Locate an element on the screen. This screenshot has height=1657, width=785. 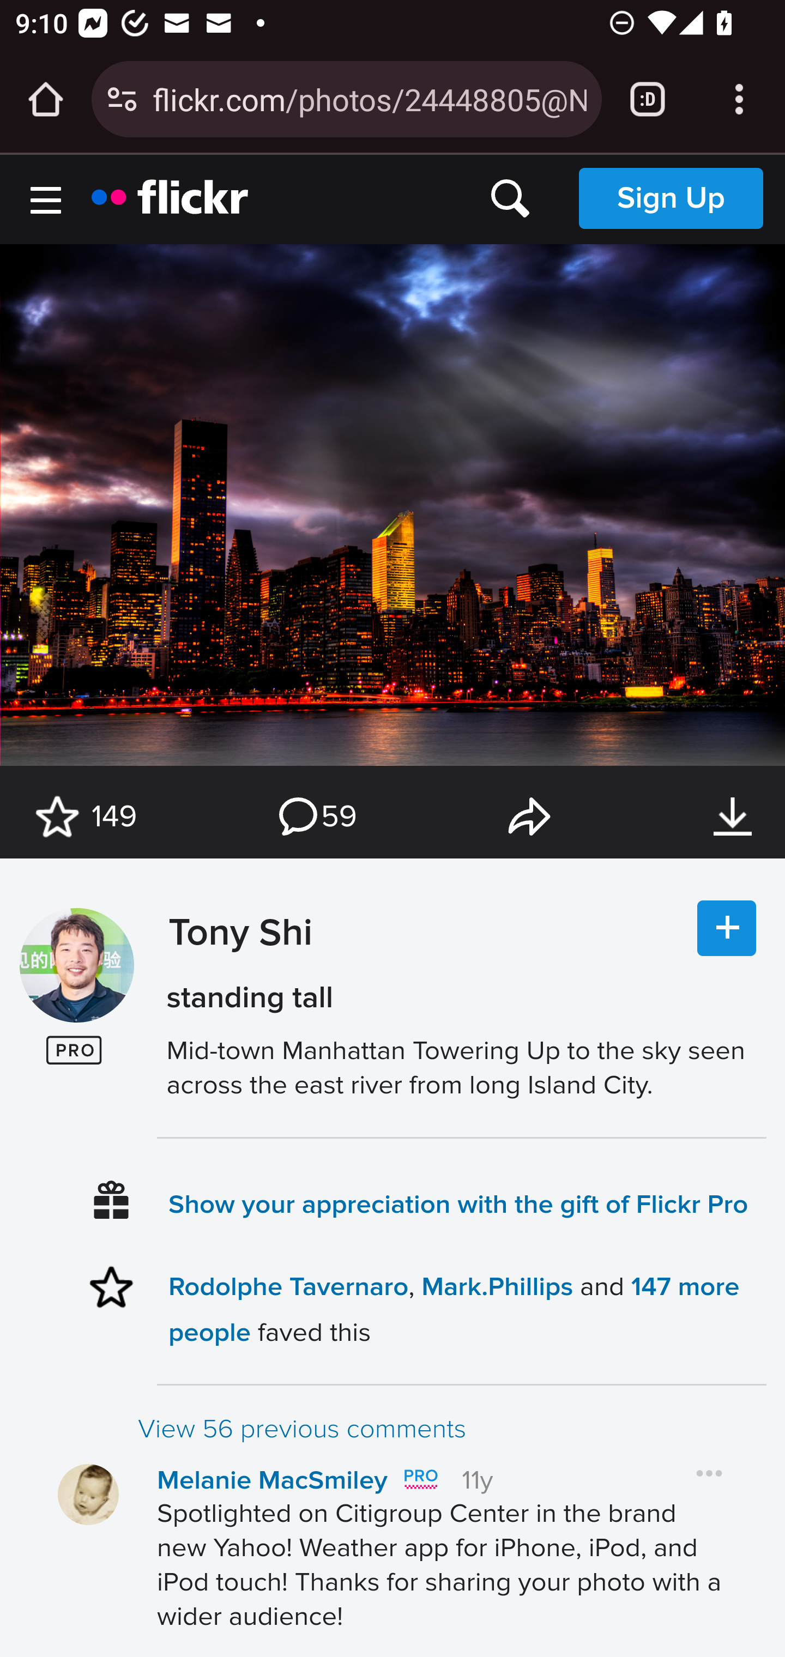
flickr.com/photos/24448805@N07/2909441524 is located at coordinates (369, 98).